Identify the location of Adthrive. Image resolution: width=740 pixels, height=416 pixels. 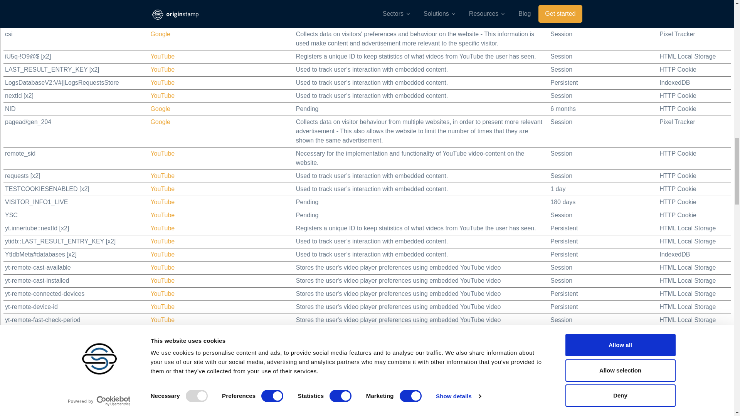
(161, 415).